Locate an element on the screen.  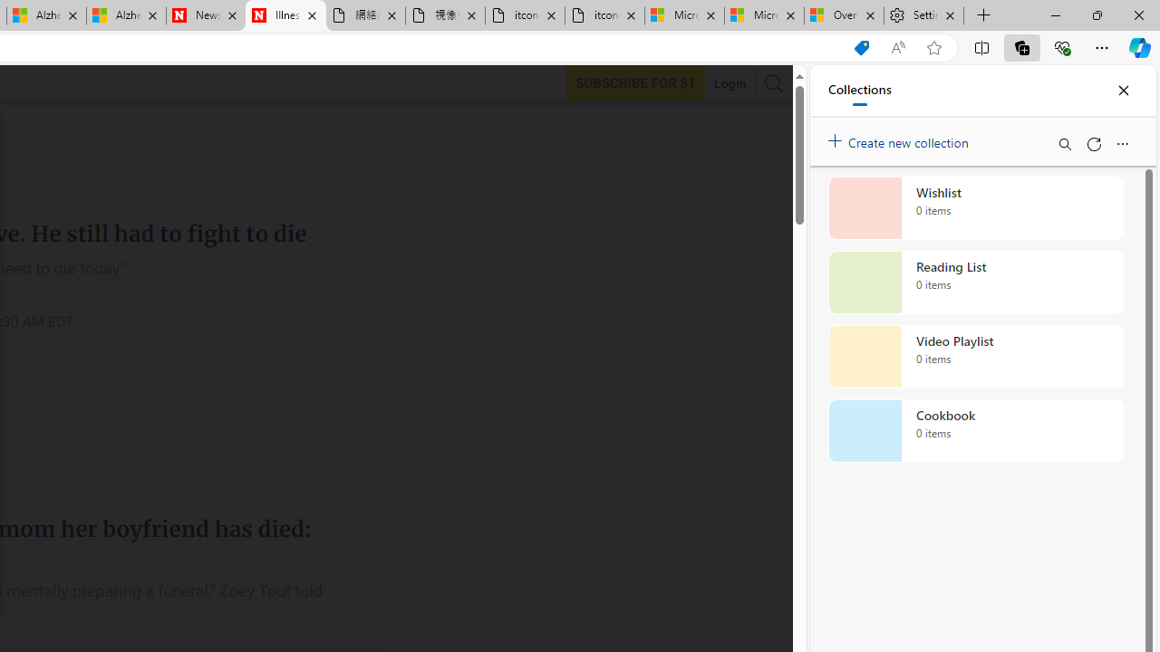
Cookbook collection, 0 items is located at coordinates (975, 431).